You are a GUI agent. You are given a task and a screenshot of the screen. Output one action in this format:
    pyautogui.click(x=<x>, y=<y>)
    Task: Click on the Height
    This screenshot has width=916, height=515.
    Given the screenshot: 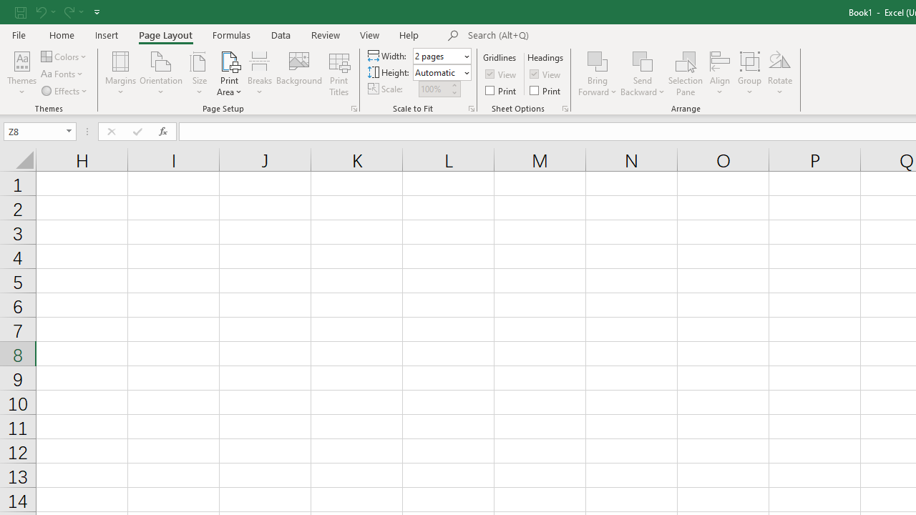 What is the action you would take?
    pyautogui.click(x=438, y=72)
    